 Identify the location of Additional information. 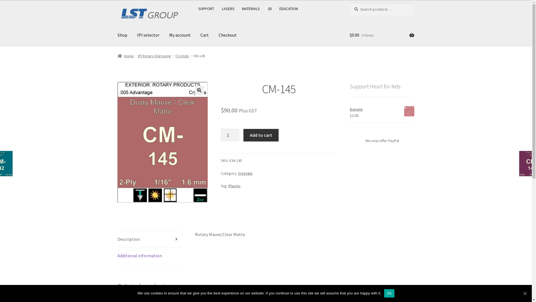
(150, 256).